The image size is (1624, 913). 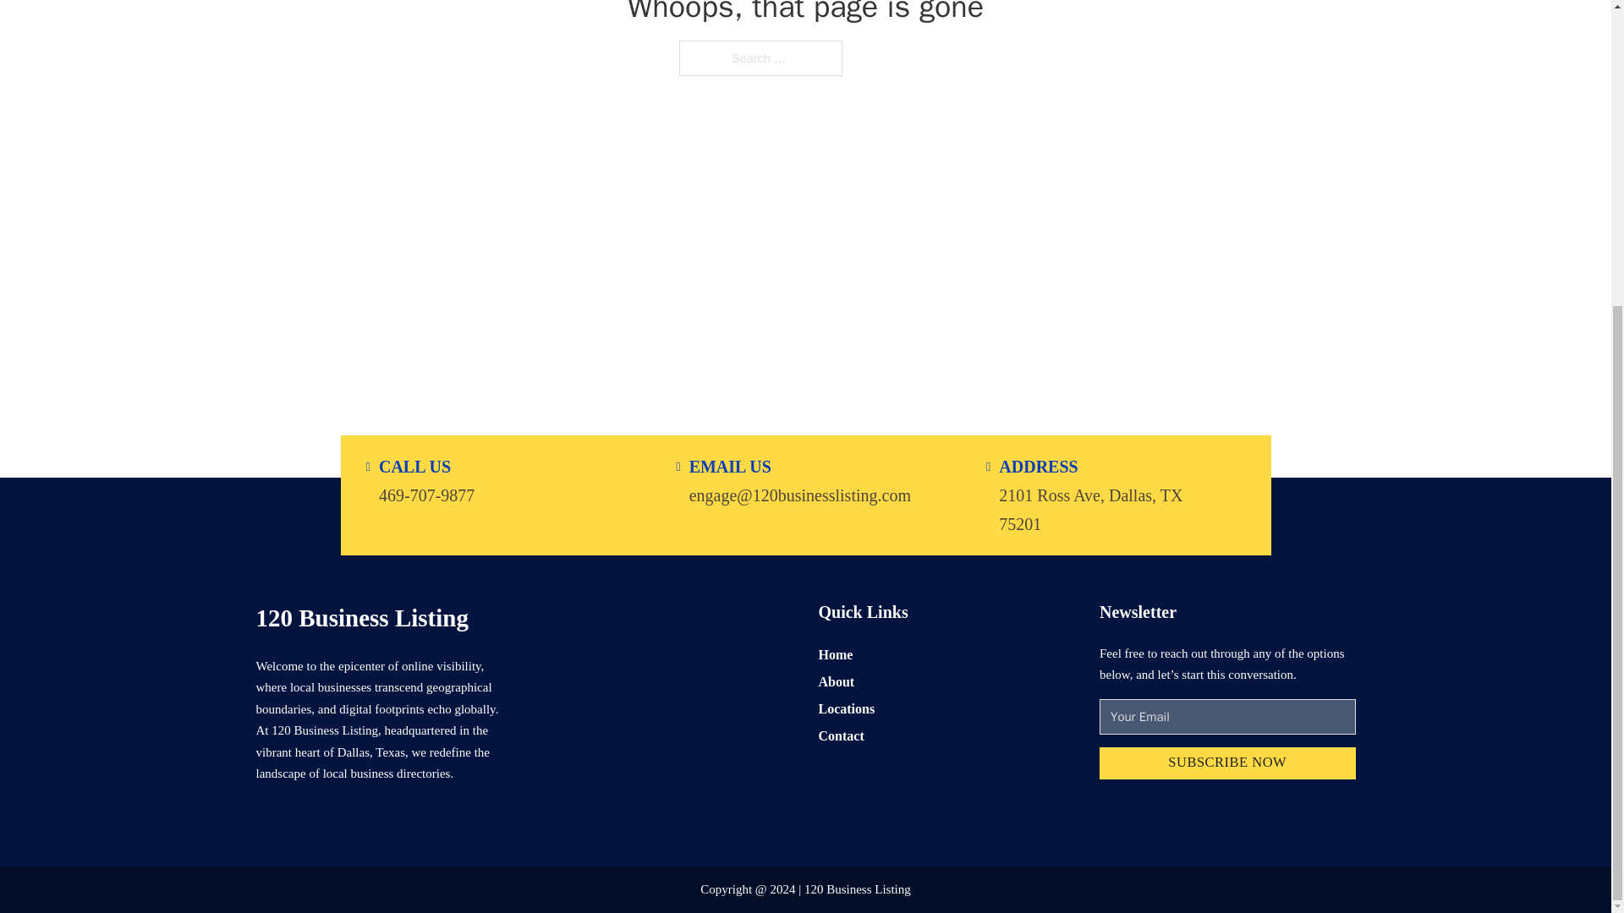 What do you see at coordinates (1227, 764) in the screenshot?
I see `SUBSCRIBE NOW` at bounding box center [1227, 764].